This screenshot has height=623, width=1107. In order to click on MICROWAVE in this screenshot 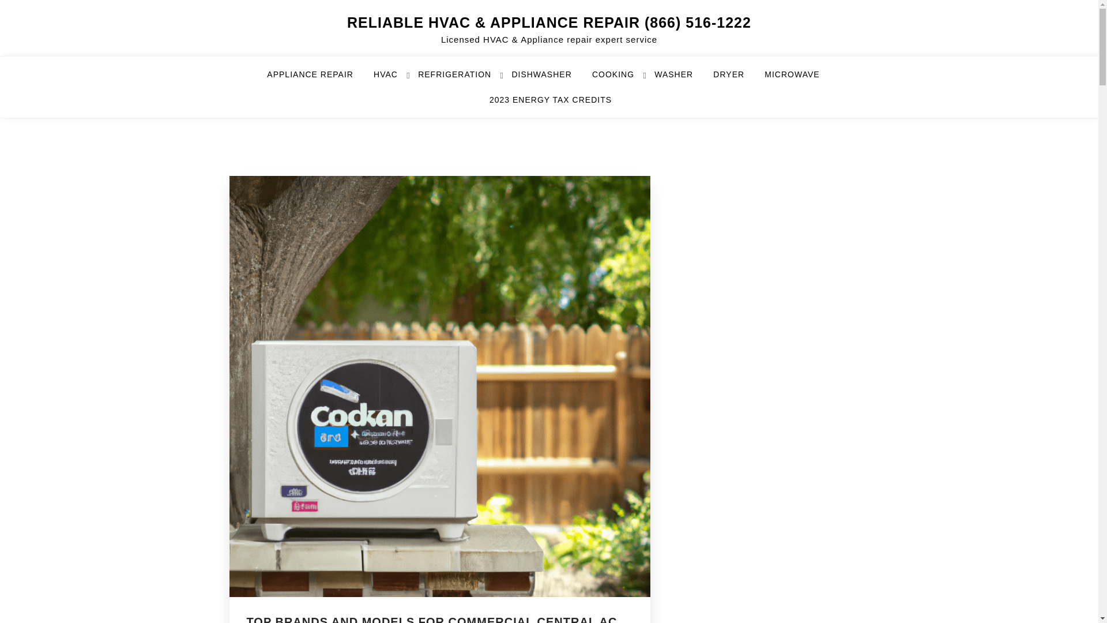, I will do `click(799, 79)`.